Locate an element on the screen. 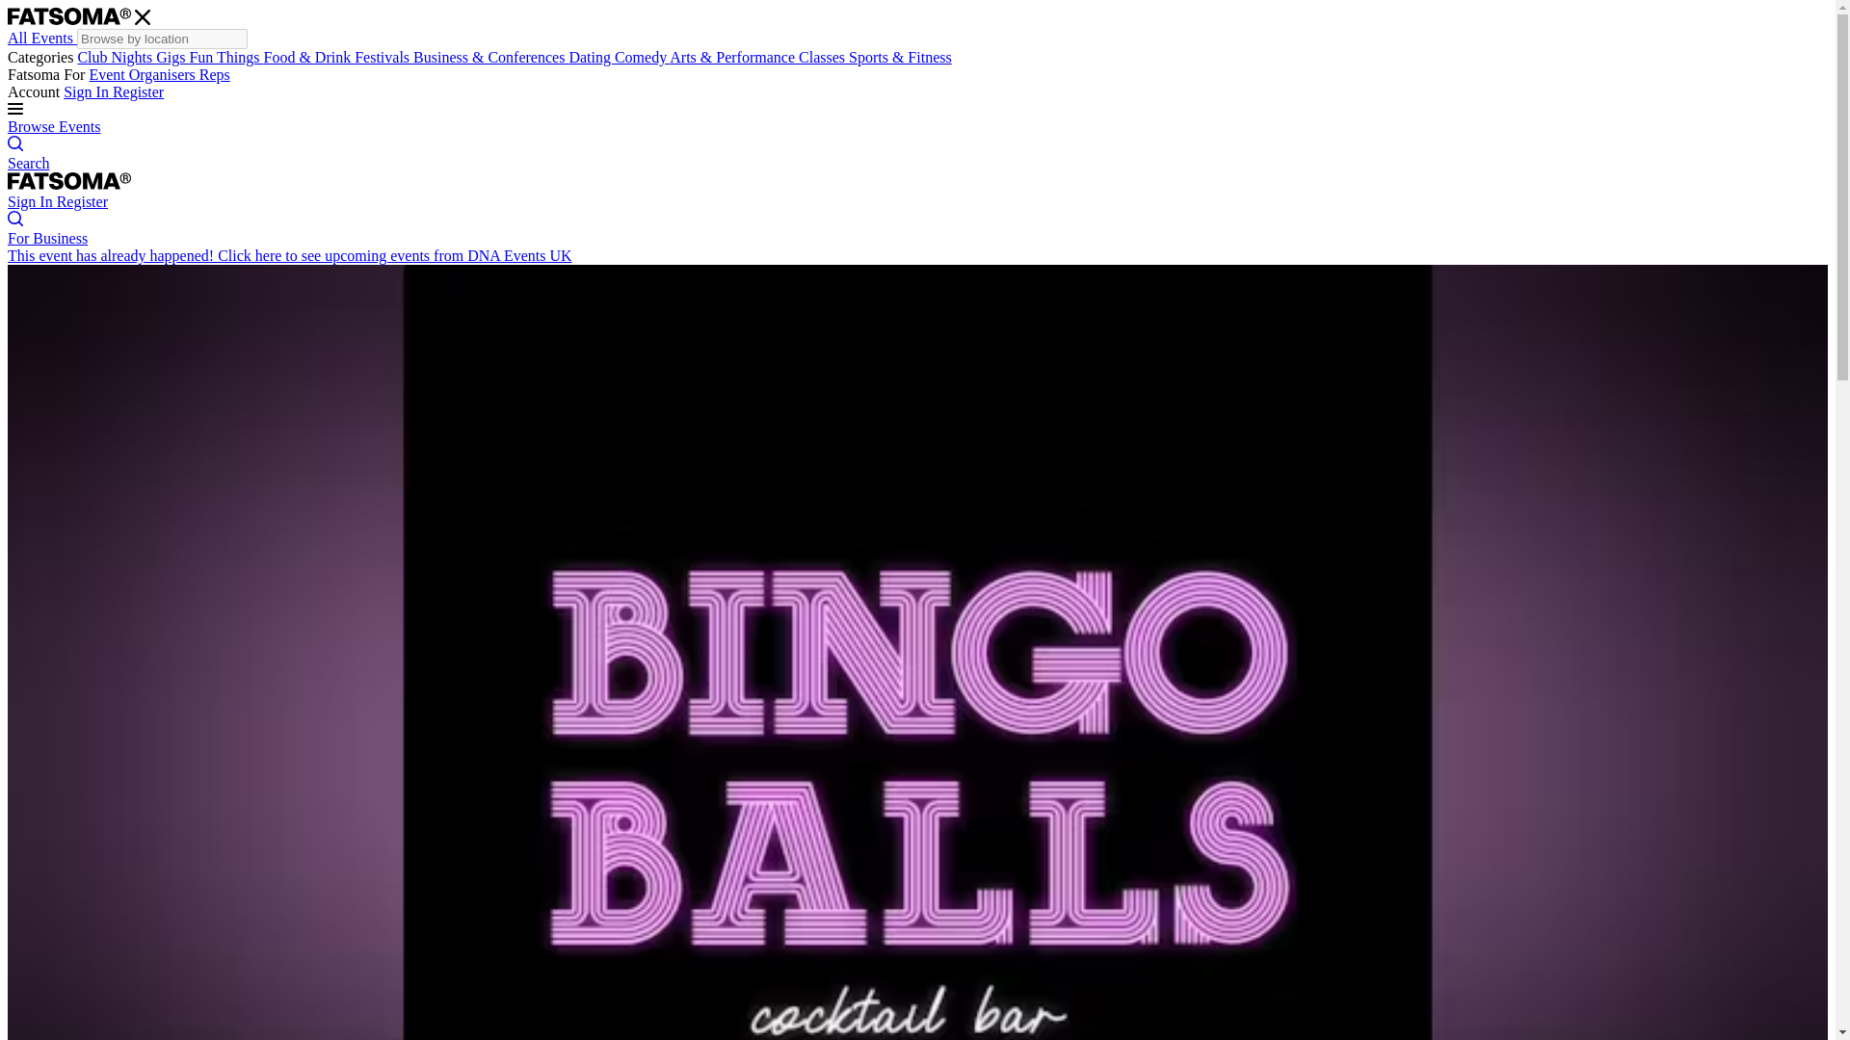 Image resolution: width=1850 pixels, height=1040 pixels. Register is located at coordinates (82, 201).